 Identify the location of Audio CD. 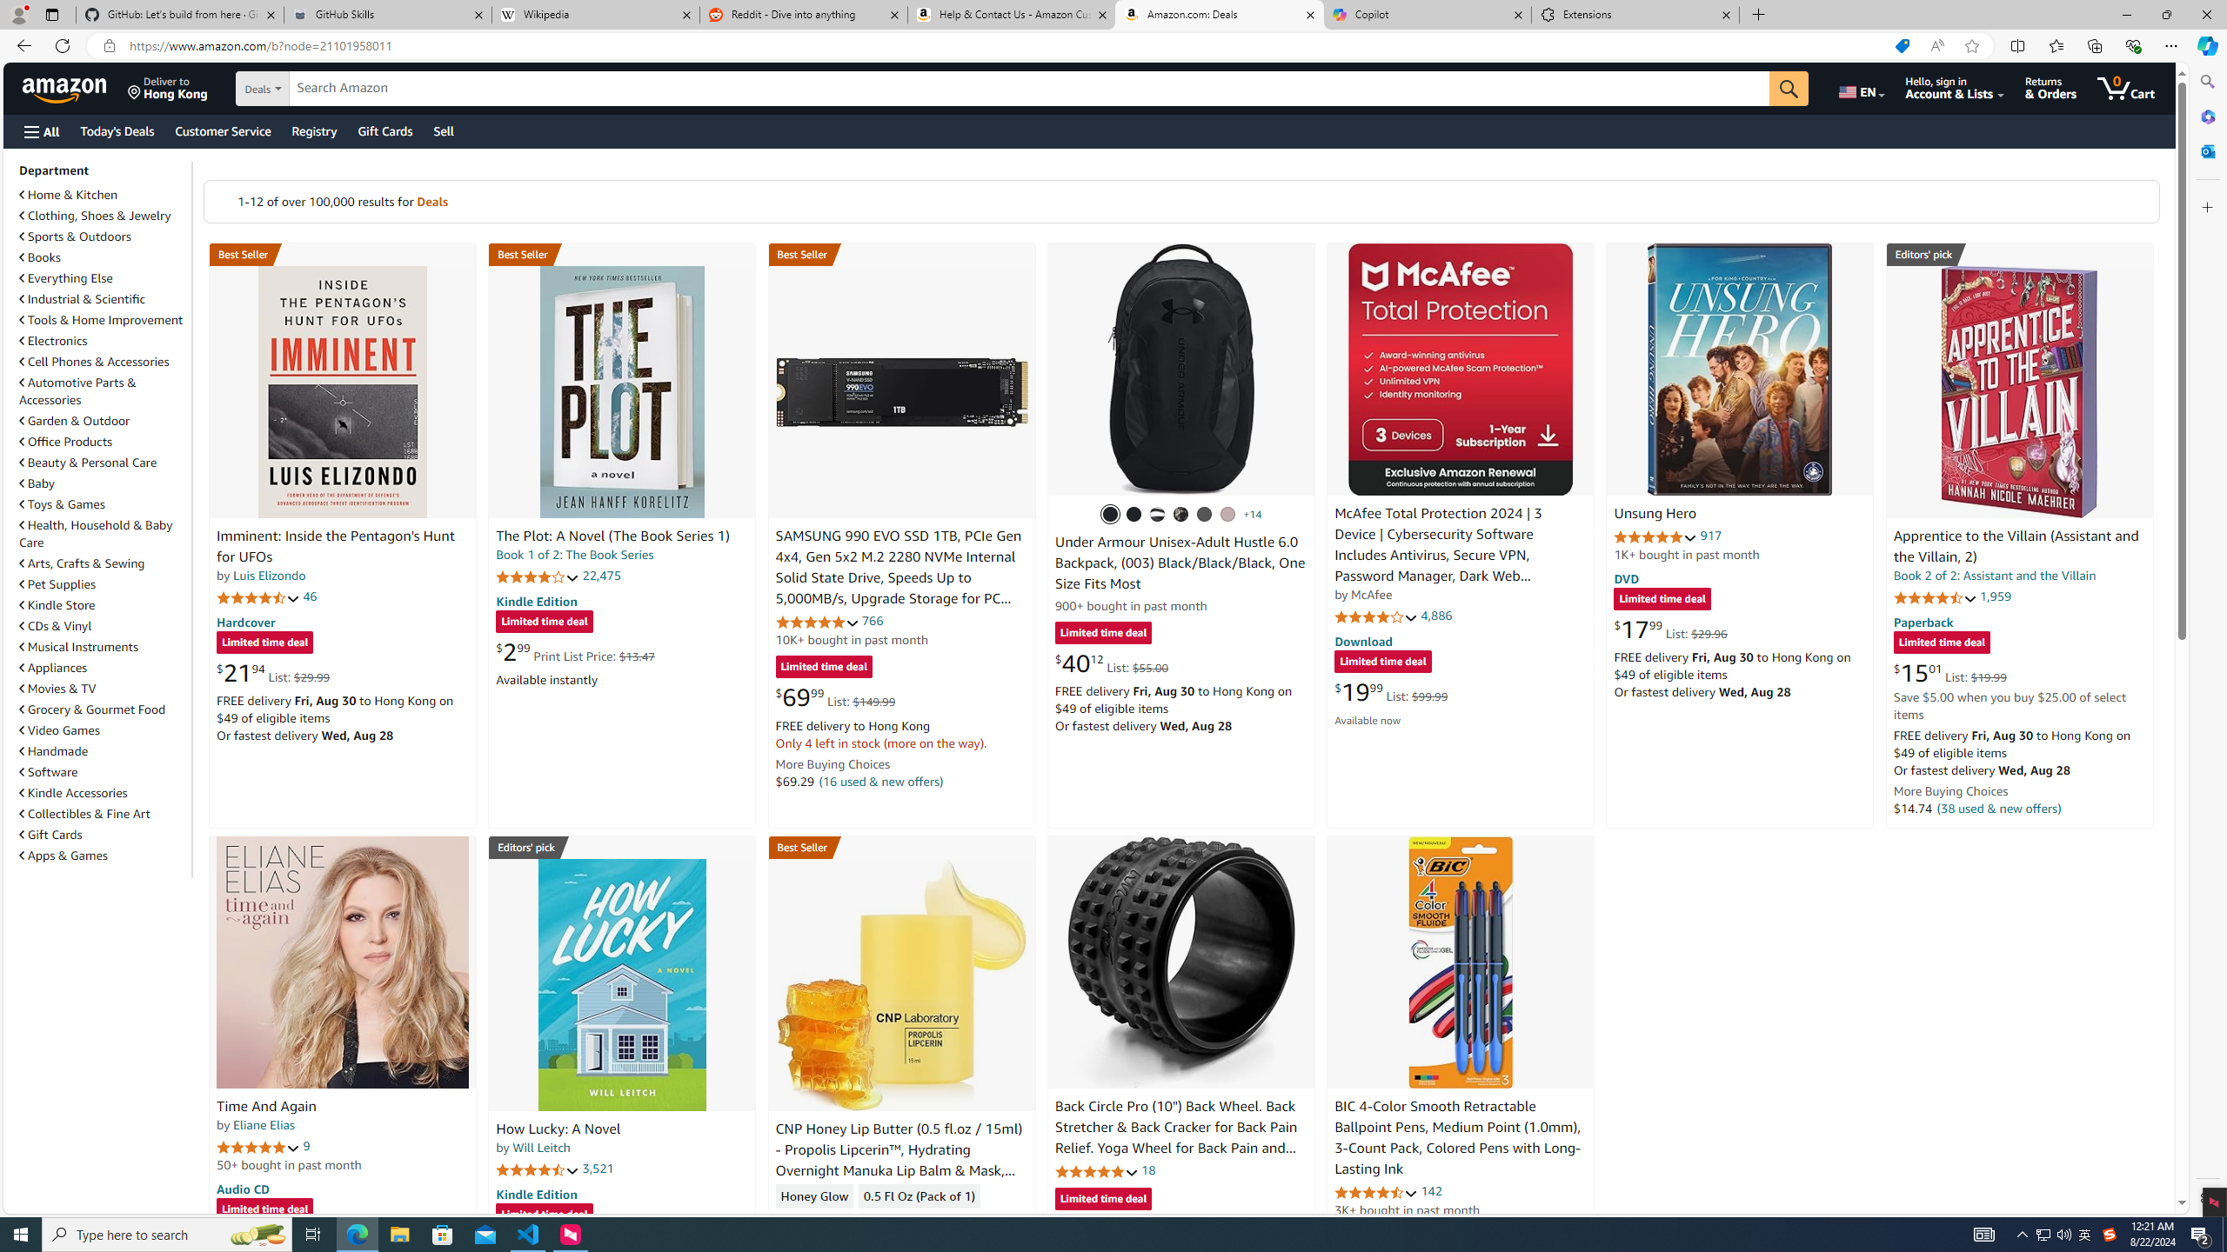
(242, 1188).